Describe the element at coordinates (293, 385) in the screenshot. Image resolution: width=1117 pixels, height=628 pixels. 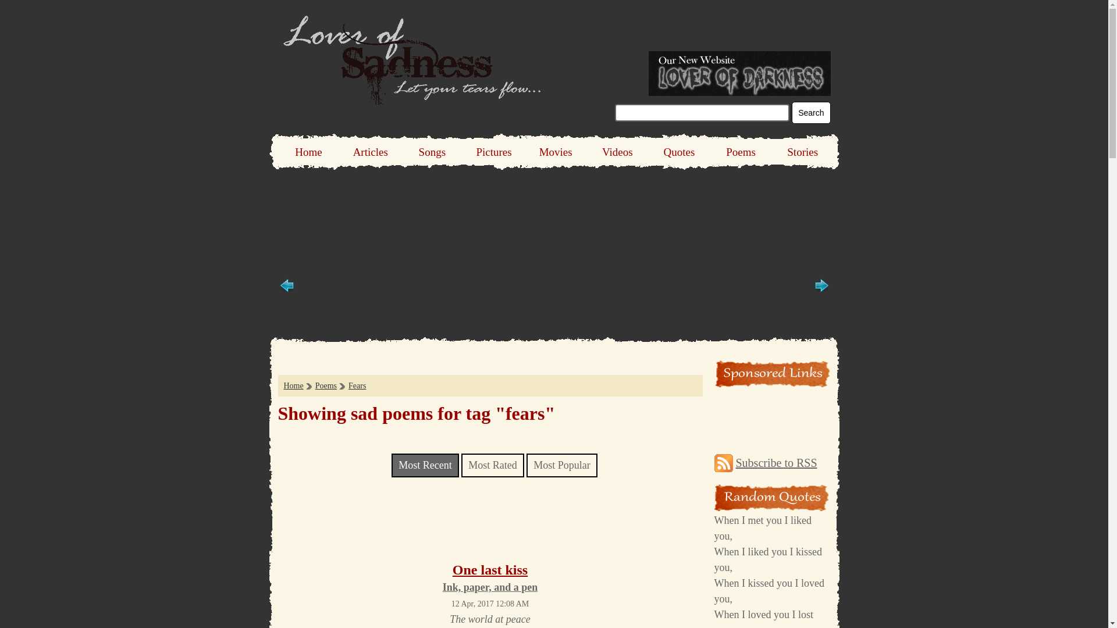
I see `Home` at that location.